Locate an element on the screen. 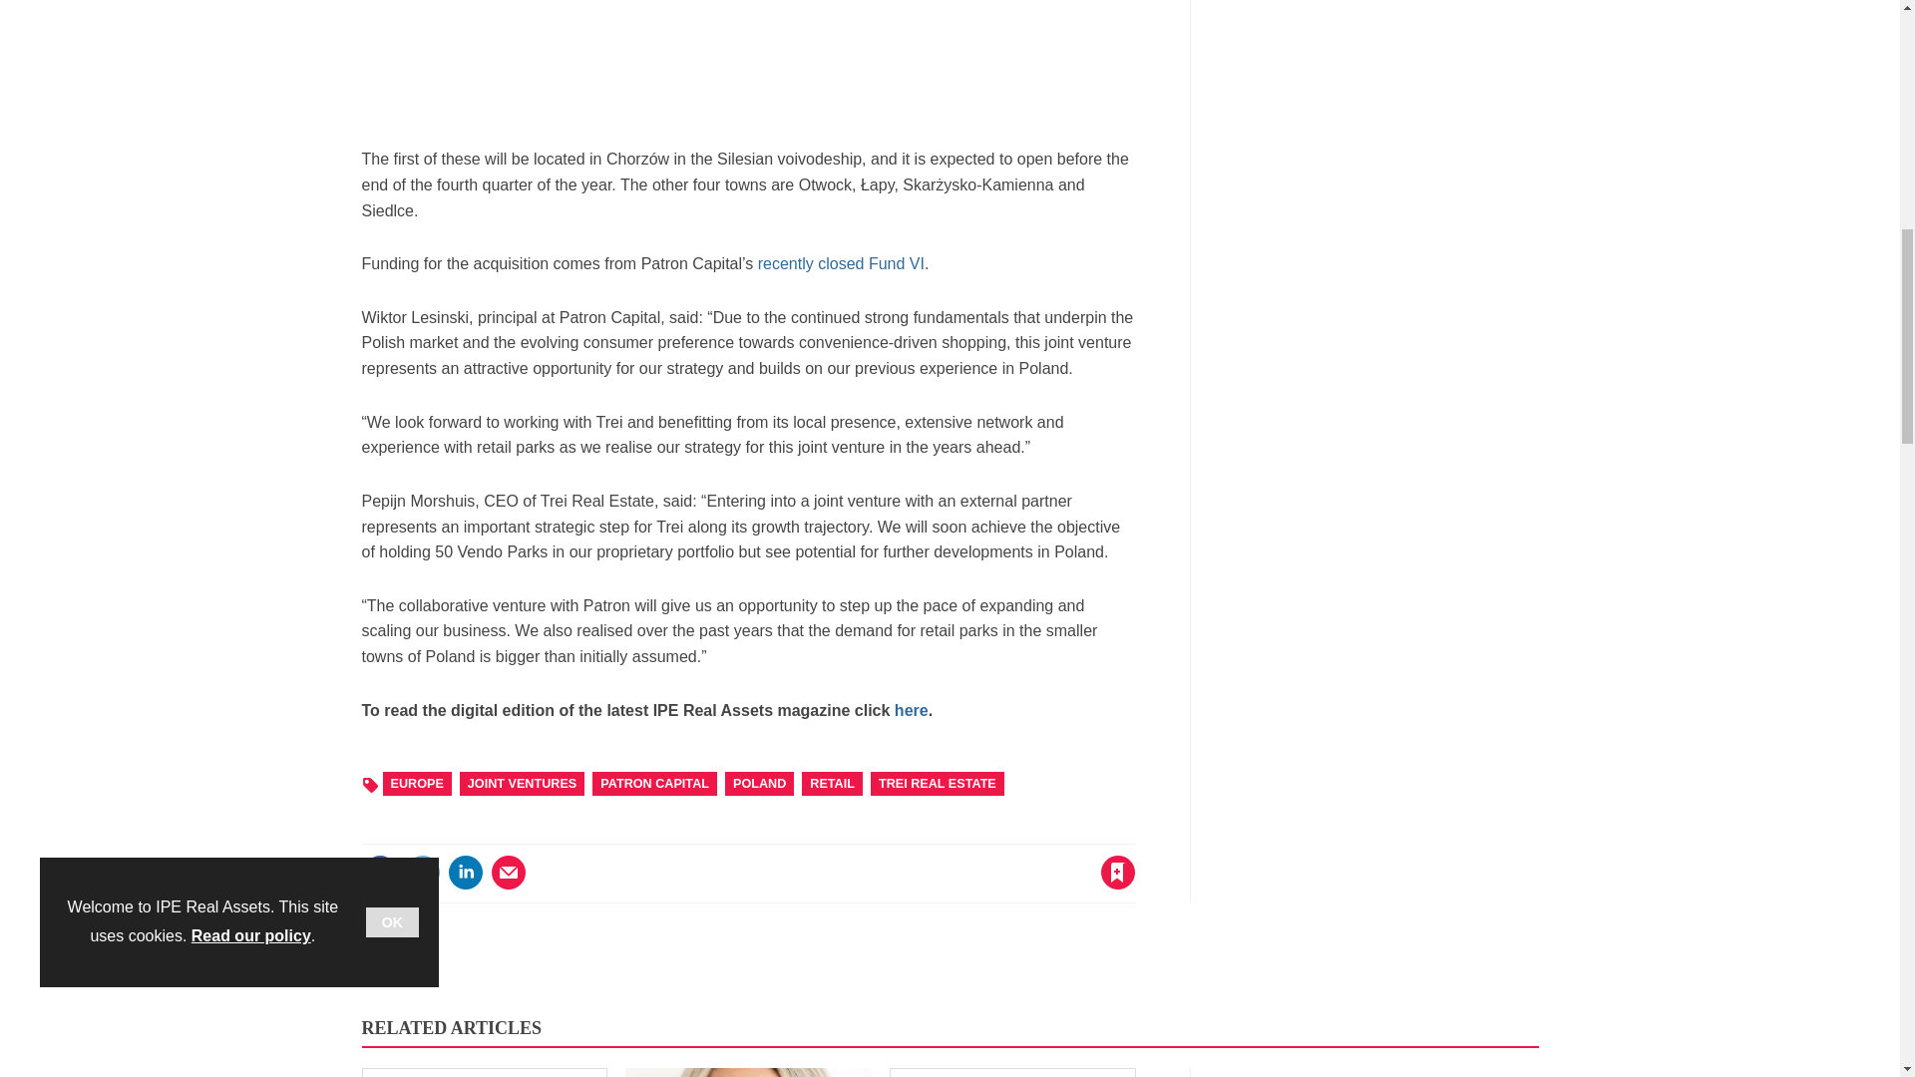 The width and height of the screenshot is (1915, 1077). Share this on Linked in is located at coordinates (464, 873).